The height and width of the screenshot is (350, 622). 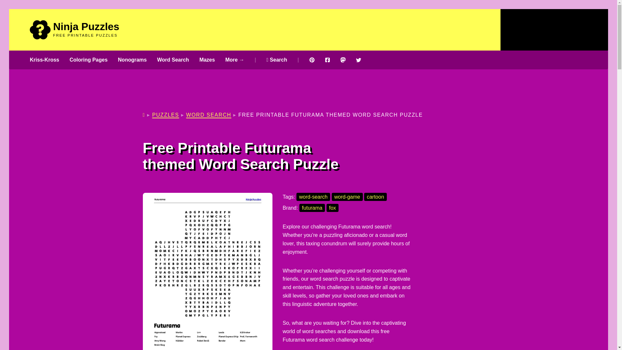 What do you see at coordinates (44, 60) in the screenshot?
I see `Kriss-Kross` at bounding box center [44, 60].